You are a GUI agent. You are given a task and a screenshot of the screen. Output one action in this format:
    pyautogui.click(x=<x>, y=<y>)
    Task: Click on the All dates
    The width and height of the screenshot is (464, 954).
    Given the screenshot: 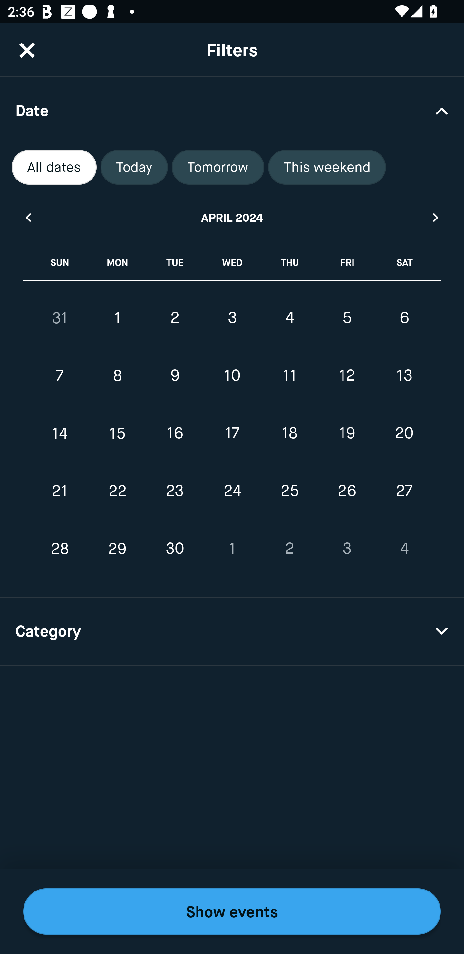 What is the action you would take?
    pyautogui.click(x=54, y=167)
    